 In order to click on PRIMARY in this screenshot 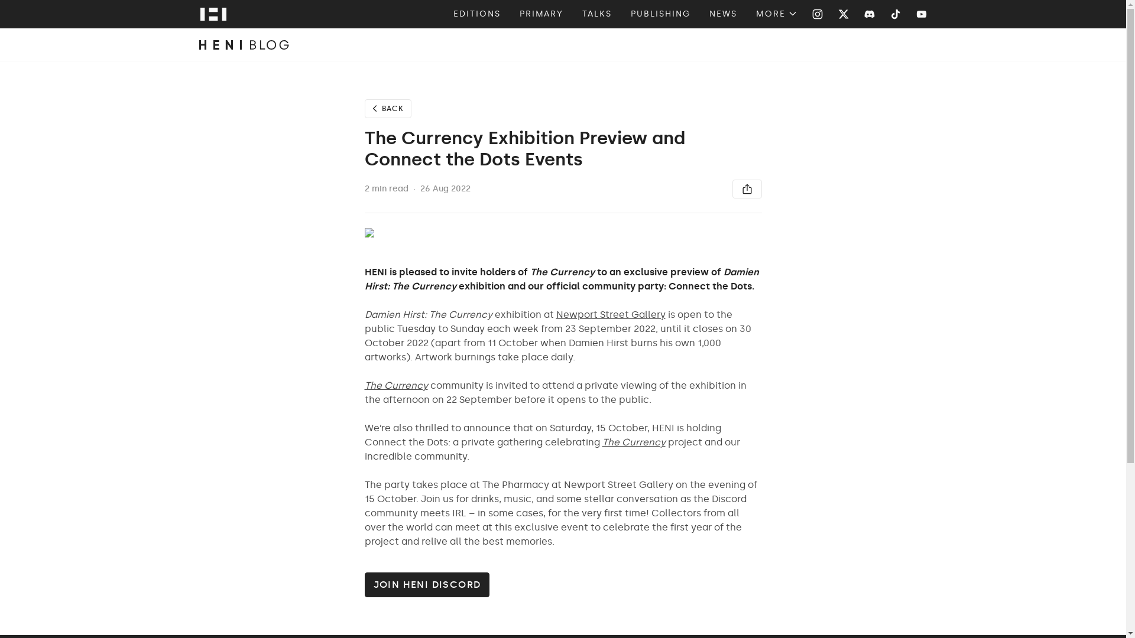, I will do `click(541, 14)`.